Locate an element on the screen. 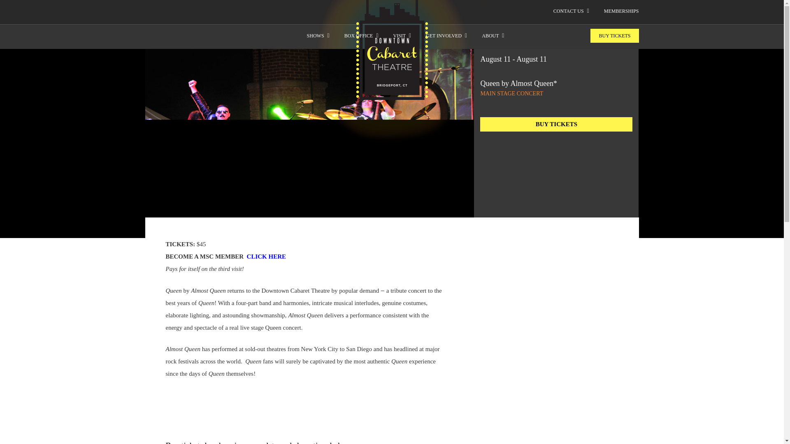 The height and width of the screenshot is (444, 790). BOX OFFICE is located at coordinates (359, 35).